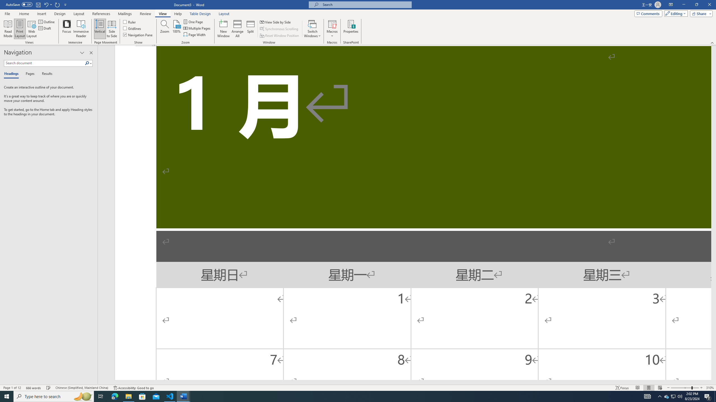  Describe the element at coordinates (178, 14) in the screenshot. I see `Help` at that location.